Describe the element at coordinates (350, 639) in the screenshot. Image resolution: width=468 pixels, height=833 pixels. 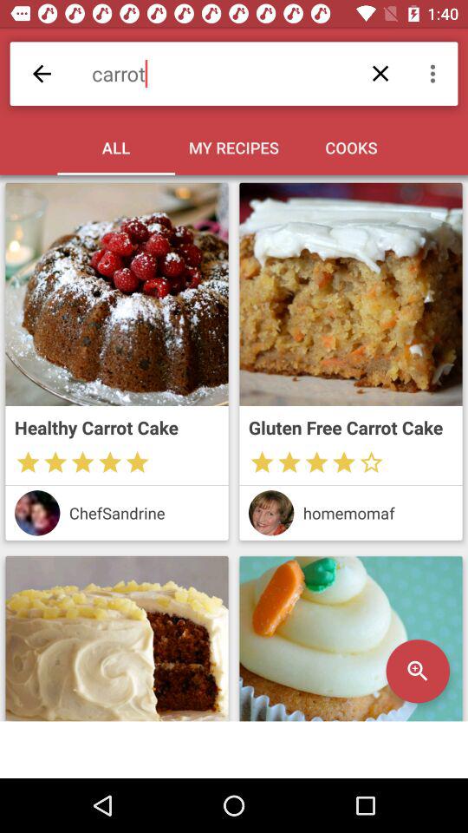
I see `show details` at that location.